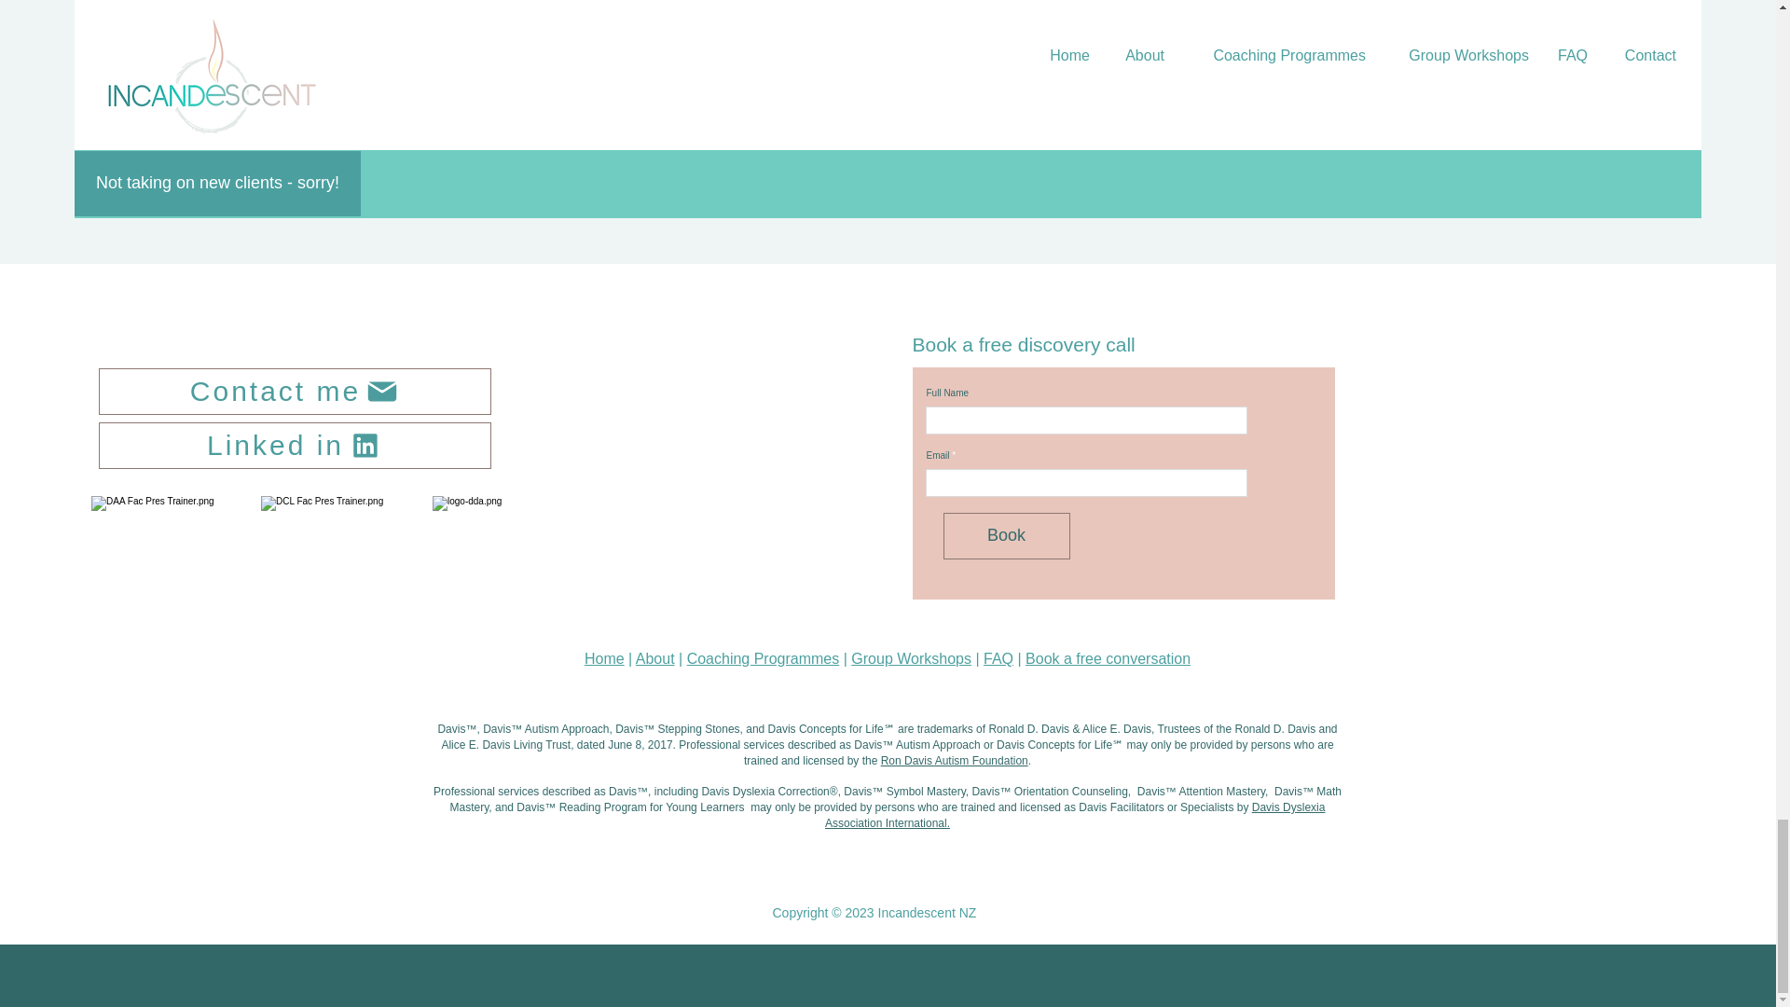  Describe the element at coordinates (1076, 815) in the screenshot. I see `Davis Dyslexia Association International.` at that location.